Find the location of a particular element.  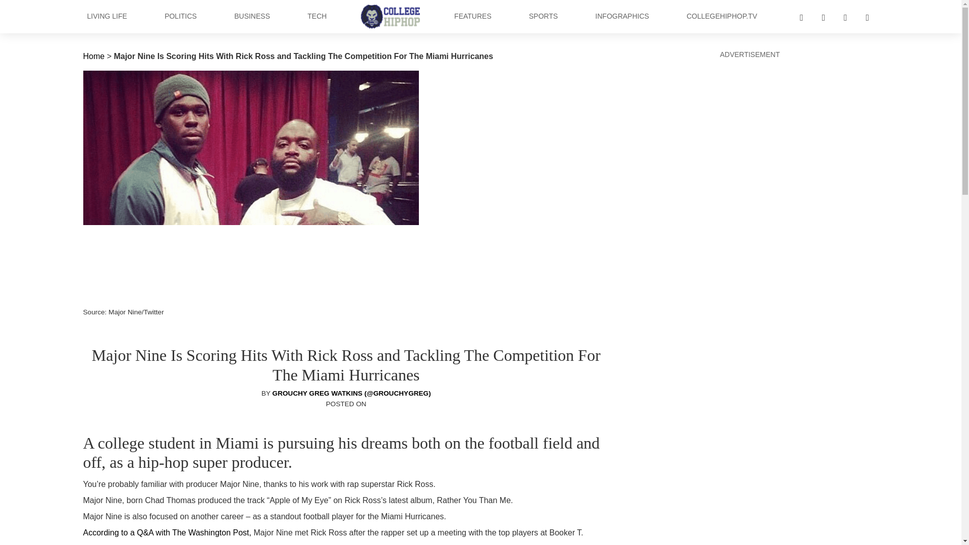

Home is located at coordinates (93, 56).